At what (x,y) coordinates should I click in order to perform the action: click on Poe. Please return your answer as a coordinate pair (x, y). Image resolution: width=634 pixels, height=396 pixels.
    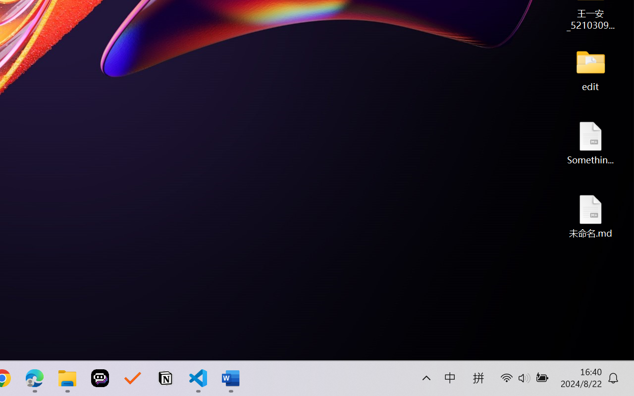
    Looking at the image, I should click on (100, 378).